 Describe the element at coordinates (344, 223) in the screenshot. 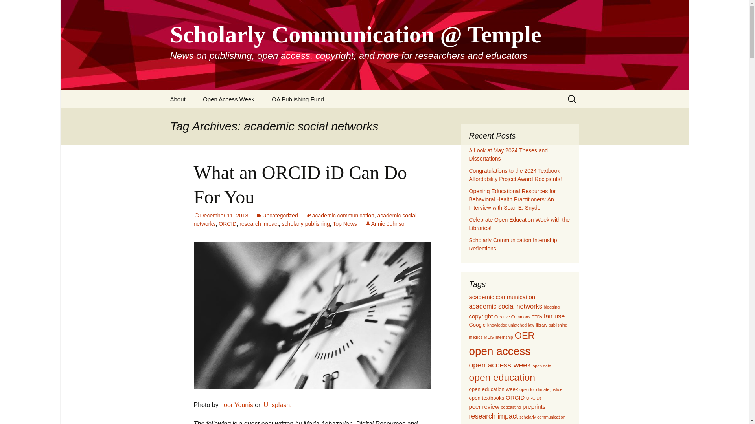

I see `Top News` at that location.